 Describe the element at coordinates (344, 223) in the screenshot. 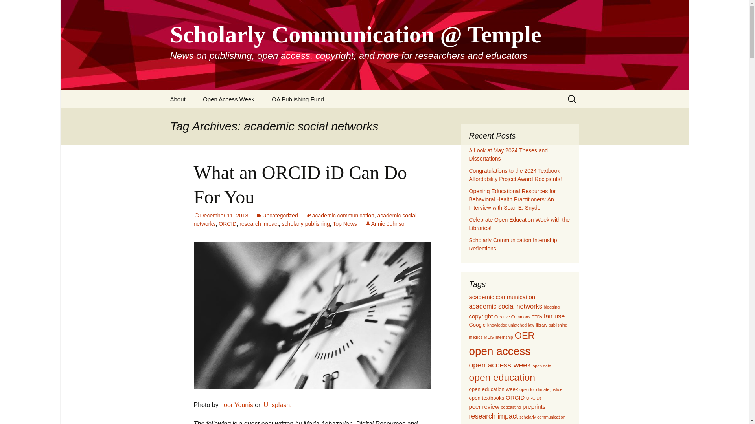

I see `Top News` at that location.